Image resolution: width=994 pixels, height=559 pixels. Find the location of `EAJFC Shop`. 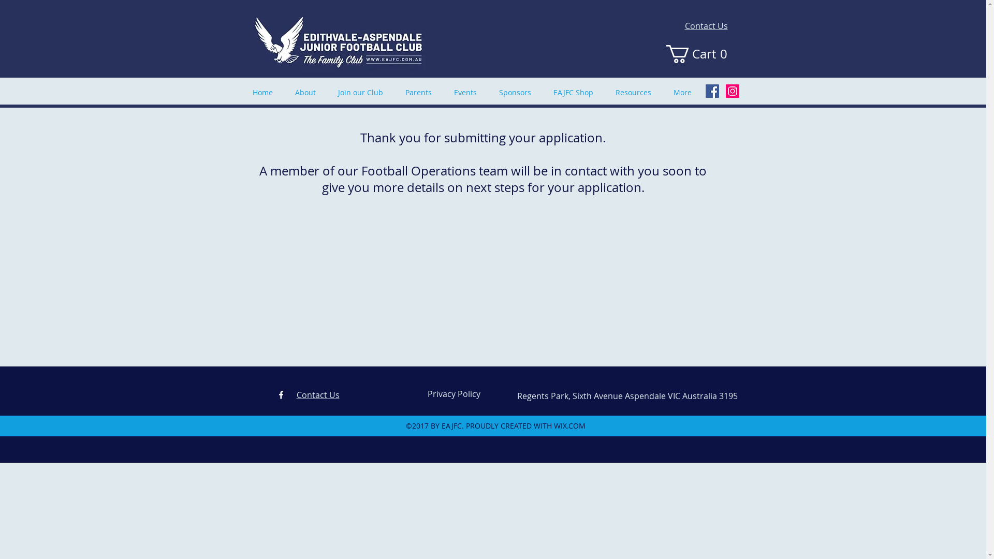

EAJFC Shop is located at coordinates (577, 92).